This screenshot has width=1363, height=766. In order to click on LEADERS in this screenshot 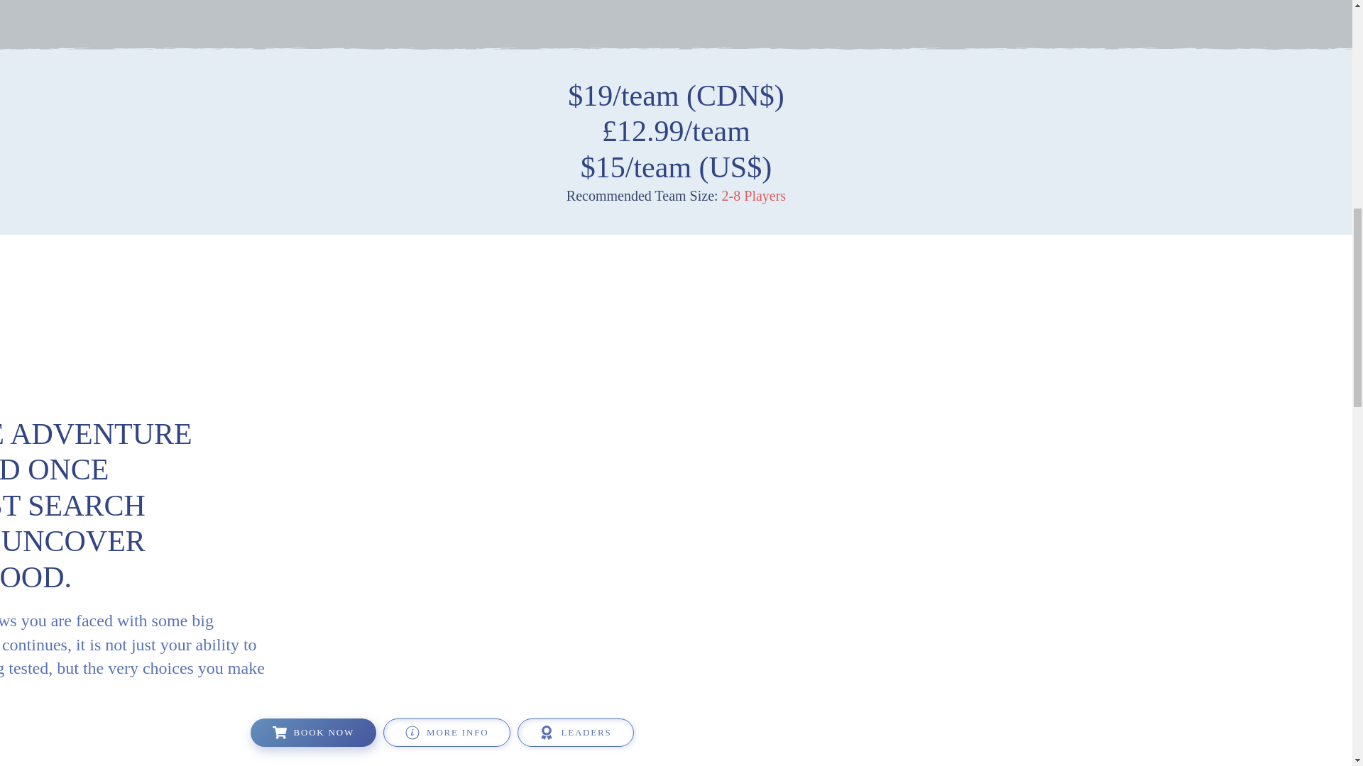, I will do `click(575, 733)`.